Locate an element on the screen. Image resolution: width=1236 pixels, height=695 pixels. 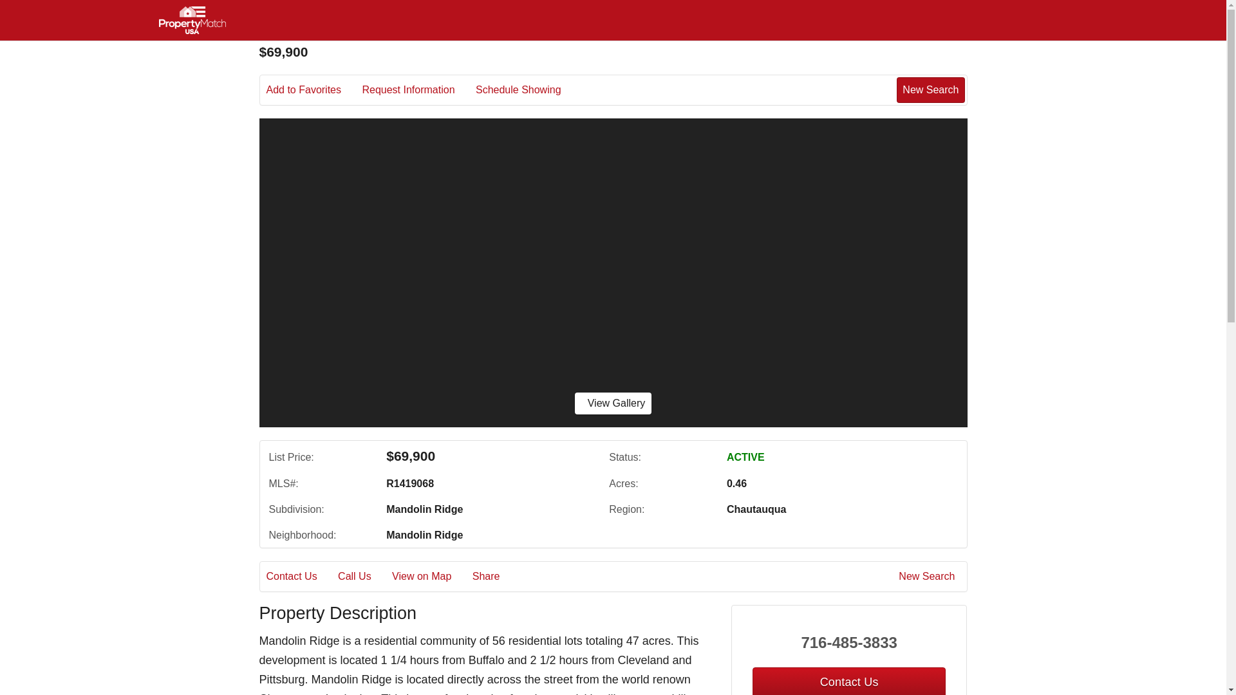
New Search is located at coordinates (929, 577).